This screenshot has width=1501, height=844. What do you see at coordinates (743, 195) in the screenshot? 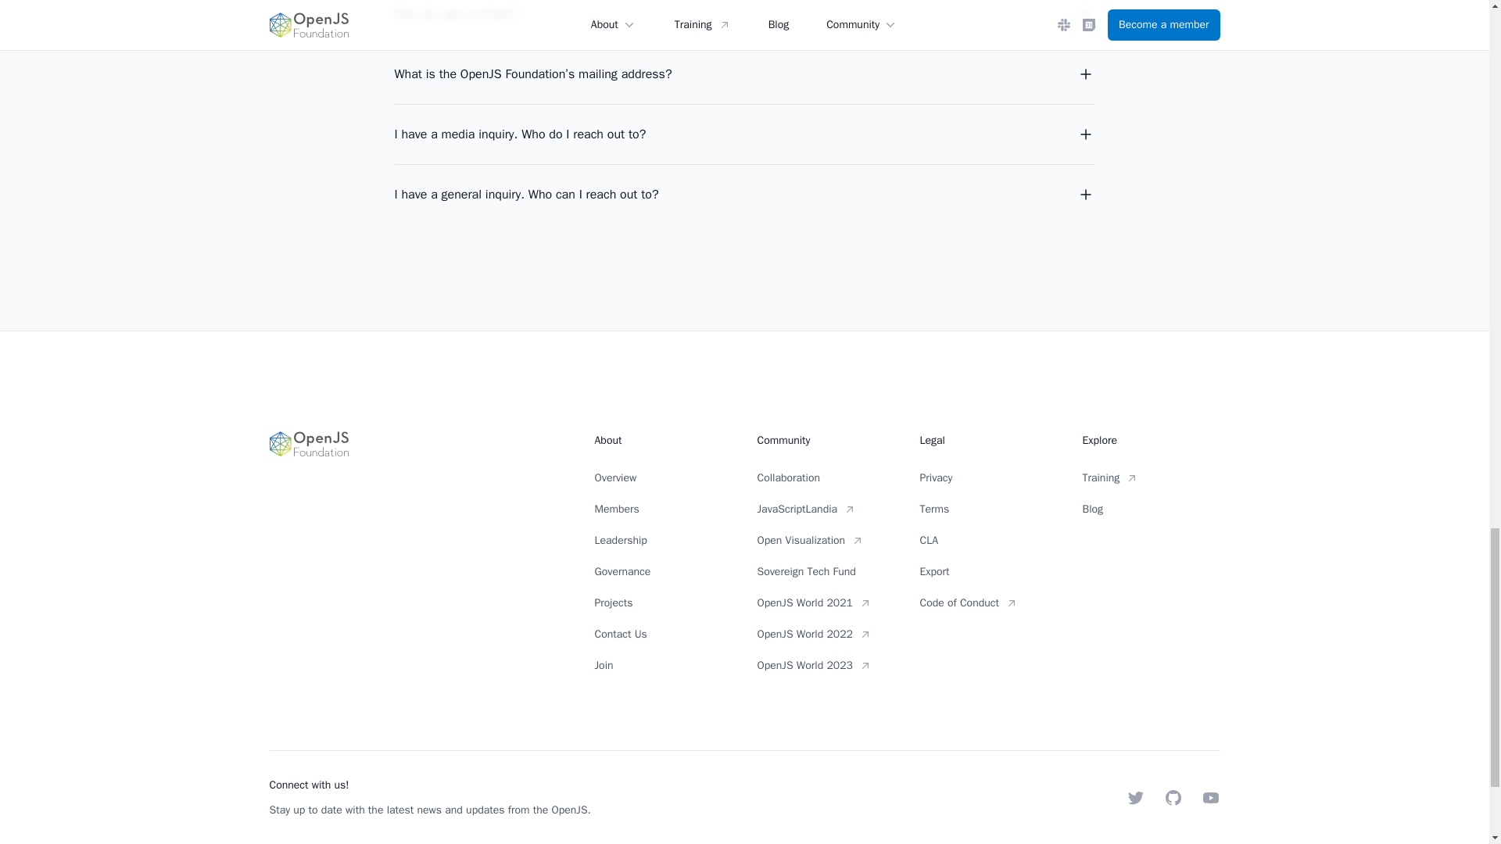
I see `I have a general inquiry. Who can I reach out to?` at bounding box center [743, 195].